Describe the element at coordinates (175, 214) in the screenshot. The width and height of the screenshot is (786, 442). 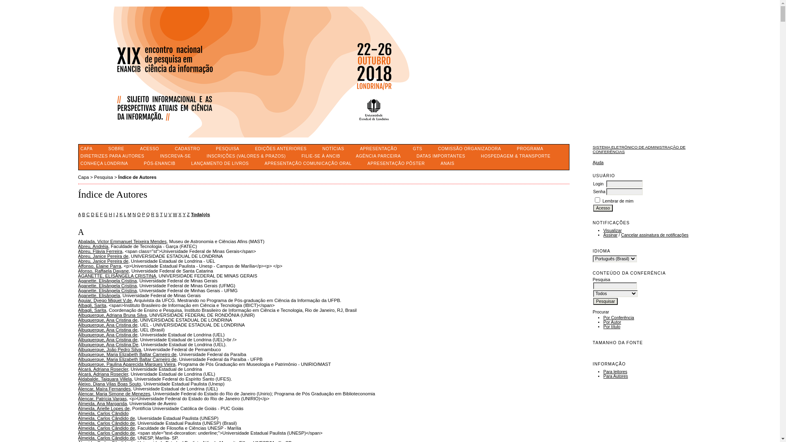
I see `W` at that location.